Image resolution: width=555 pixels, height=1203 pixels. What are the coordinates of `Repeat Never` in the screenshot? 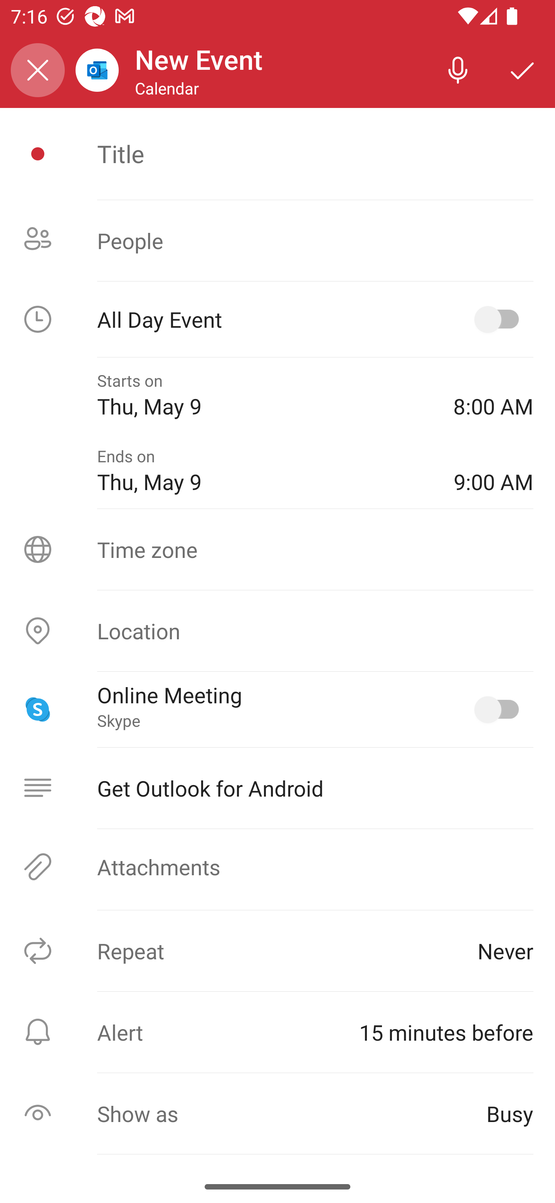 It's located at (277, 951).